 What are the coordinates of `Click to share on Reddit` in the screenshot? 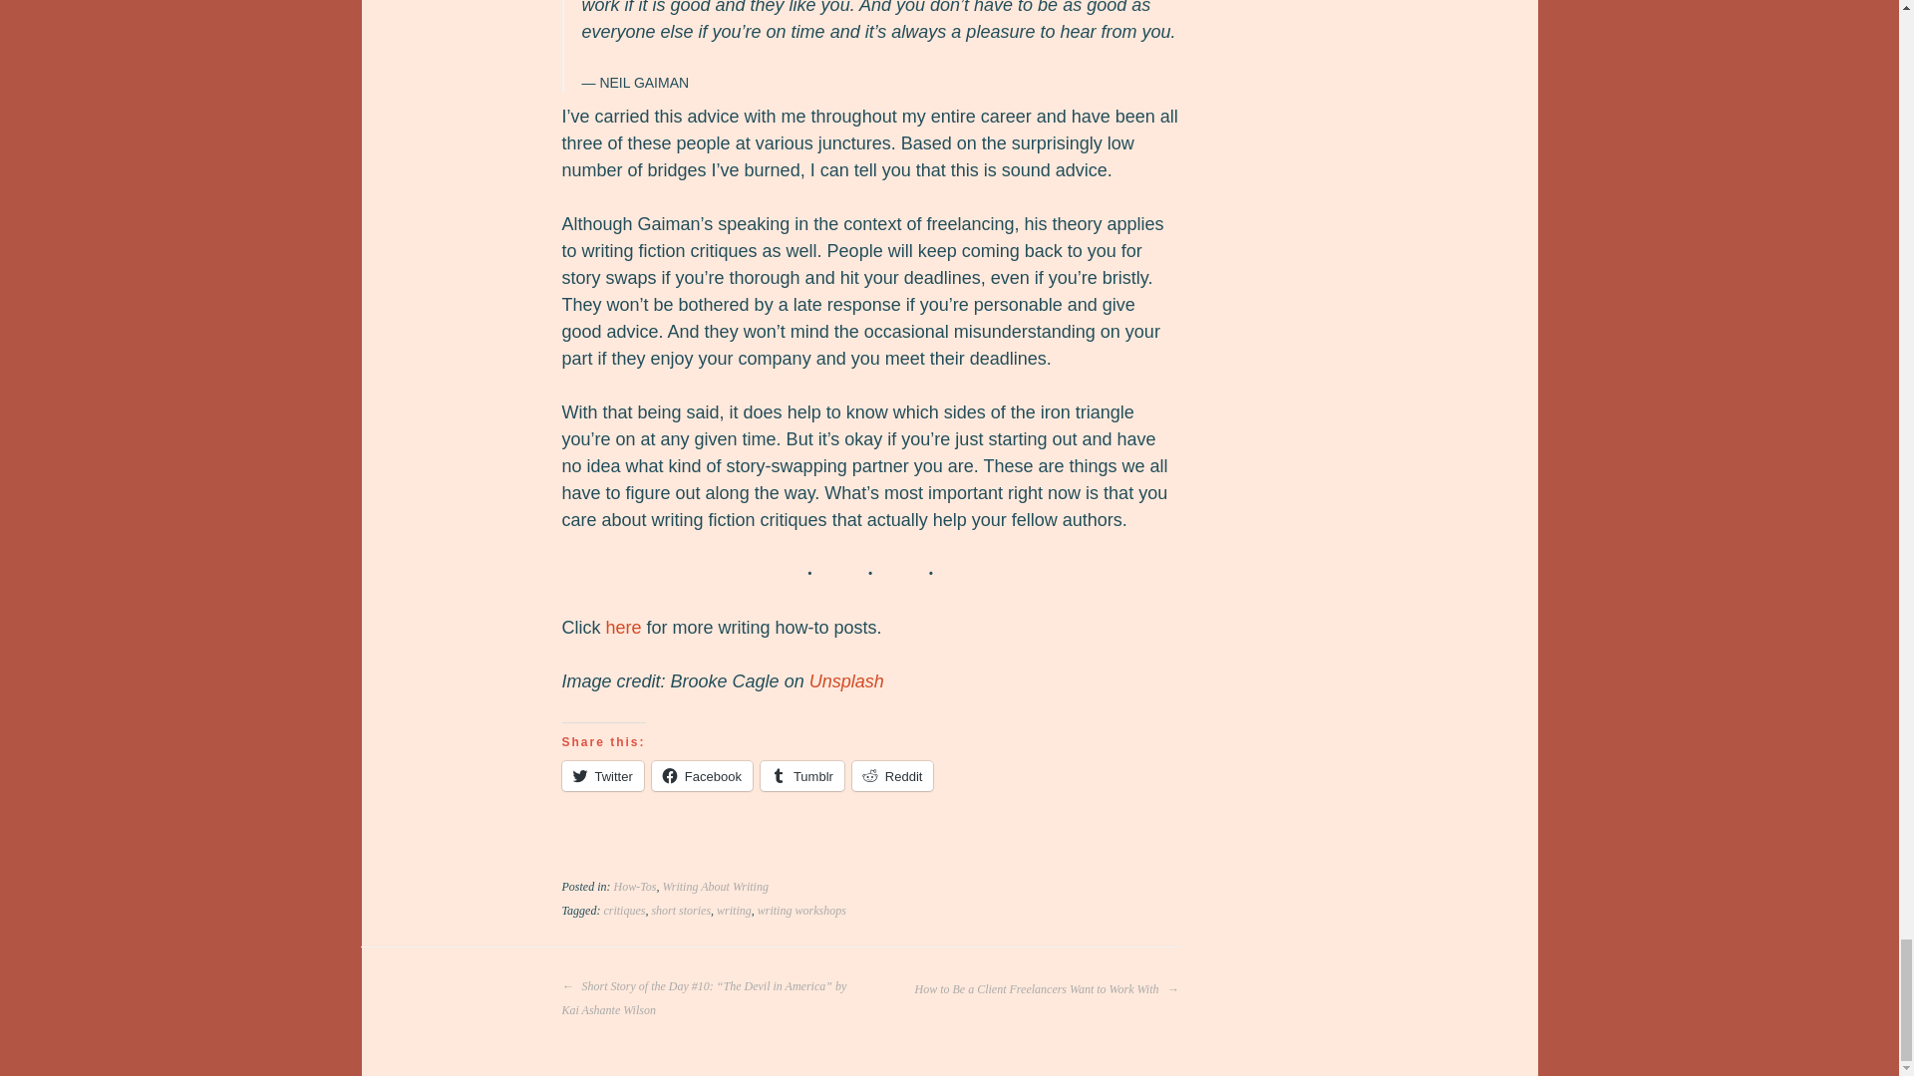 It's located at (892, 775).